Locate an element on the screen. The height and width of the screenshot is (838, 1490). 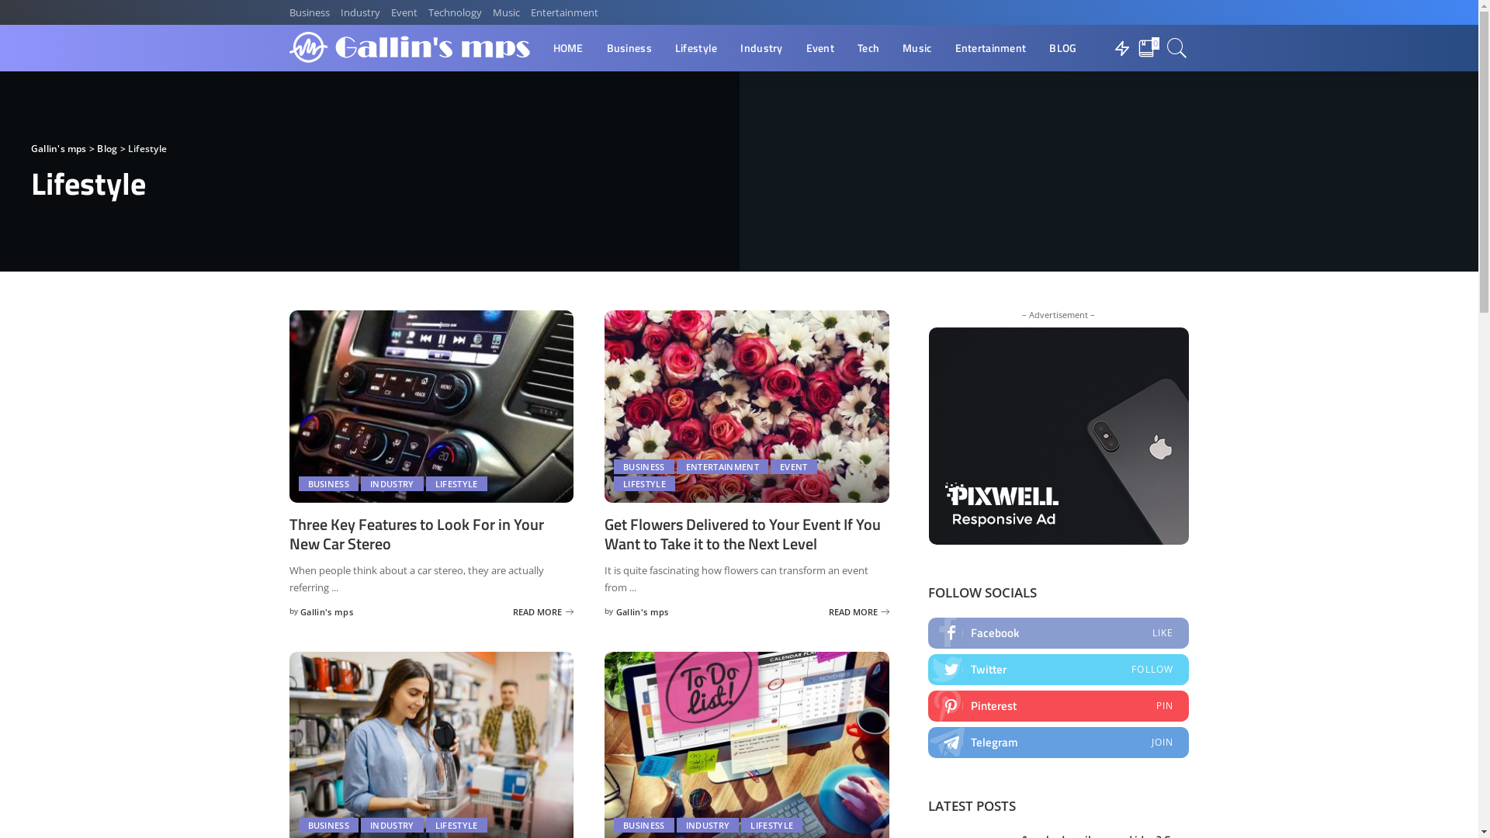
Event is located at coordinates (404, 12).